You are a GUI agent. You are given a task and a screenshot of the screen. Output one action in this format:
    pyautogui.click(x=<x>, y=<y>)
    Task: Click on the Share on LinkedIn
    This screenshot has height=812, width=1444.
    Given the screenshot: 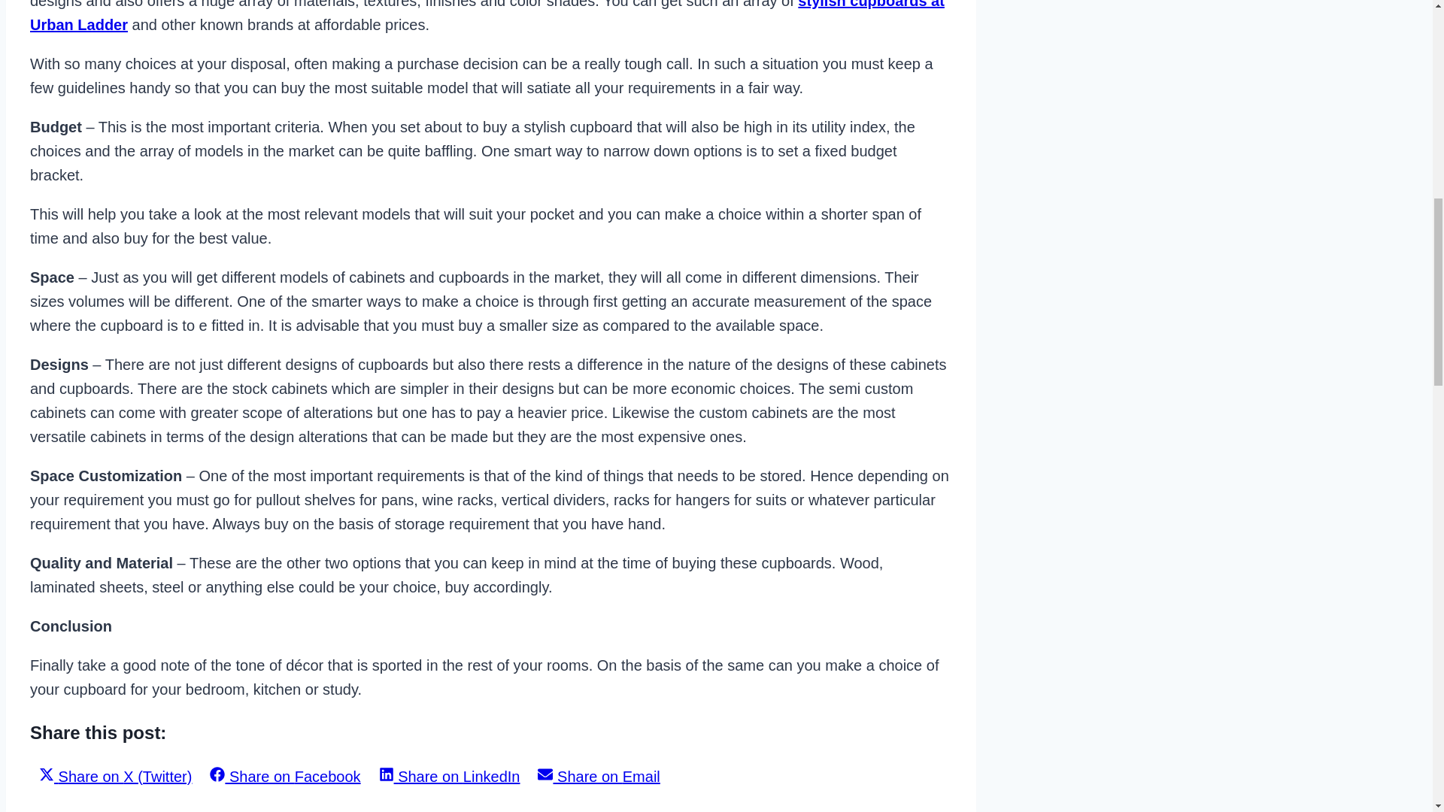 What is the action you would take?
    pyautogui.click(x=450, y=776)
    